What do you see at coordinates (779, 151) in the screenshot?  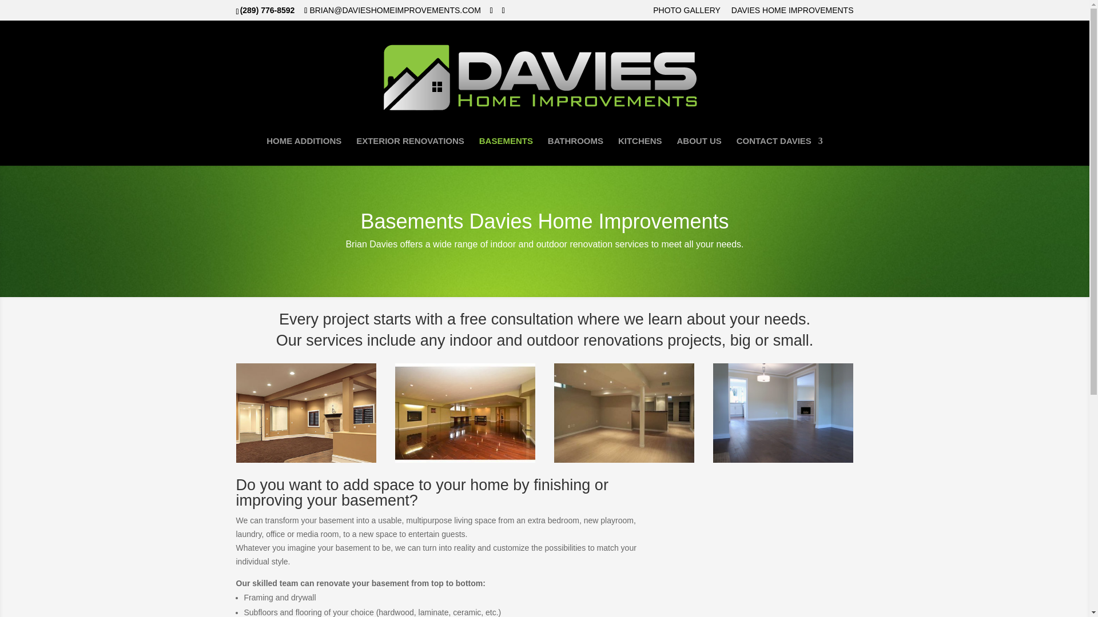 I see `CONTACT DAVIES` at bounding box center [779, 151].